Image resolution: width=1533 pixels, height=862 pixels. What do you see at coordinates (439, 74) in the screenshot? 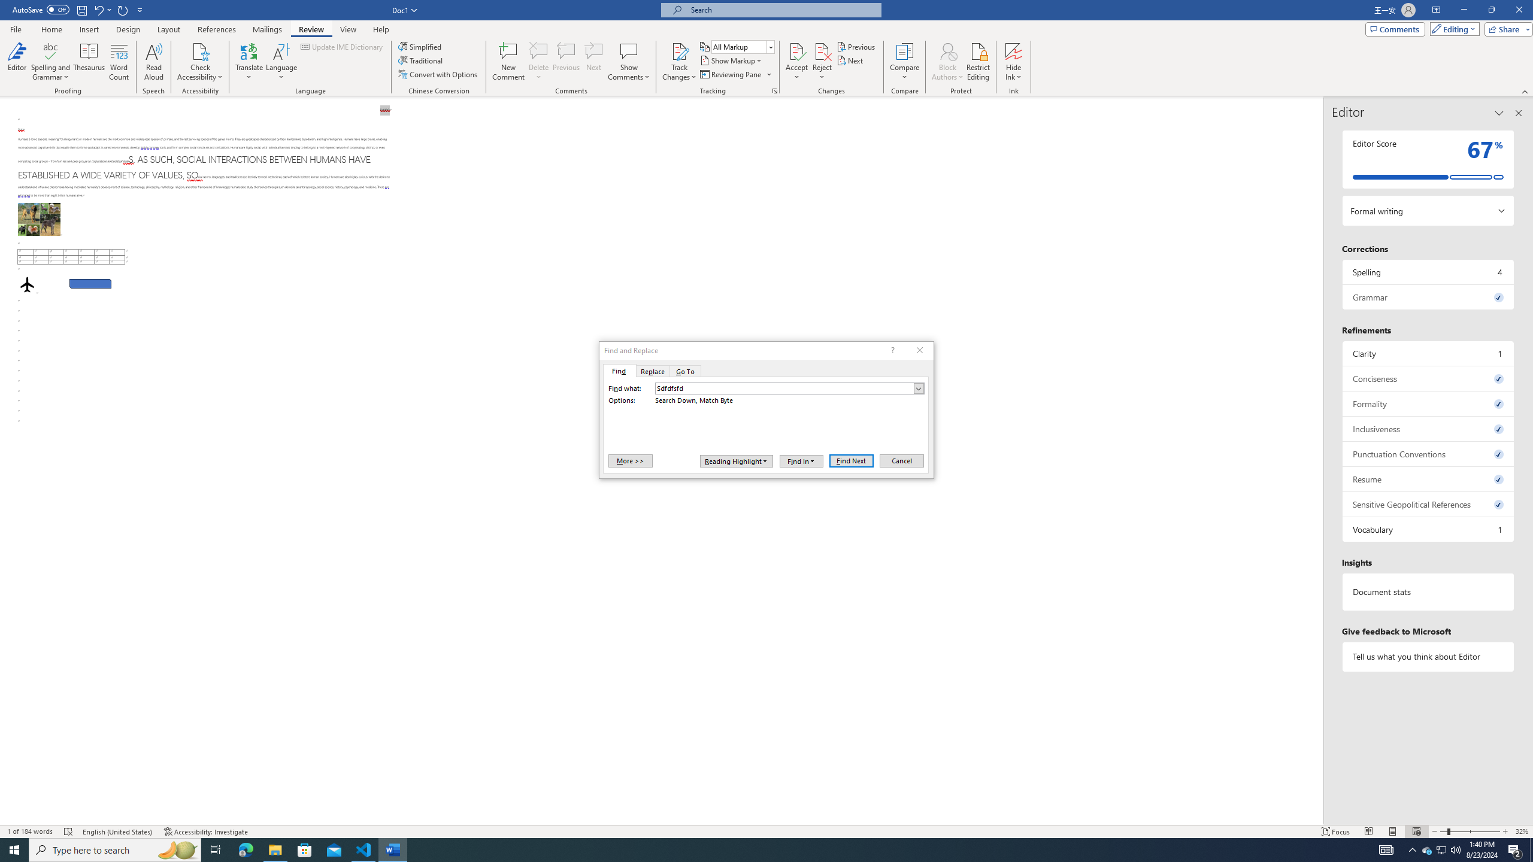
I see `Convert with Options...` at bounding box center [439, 74].